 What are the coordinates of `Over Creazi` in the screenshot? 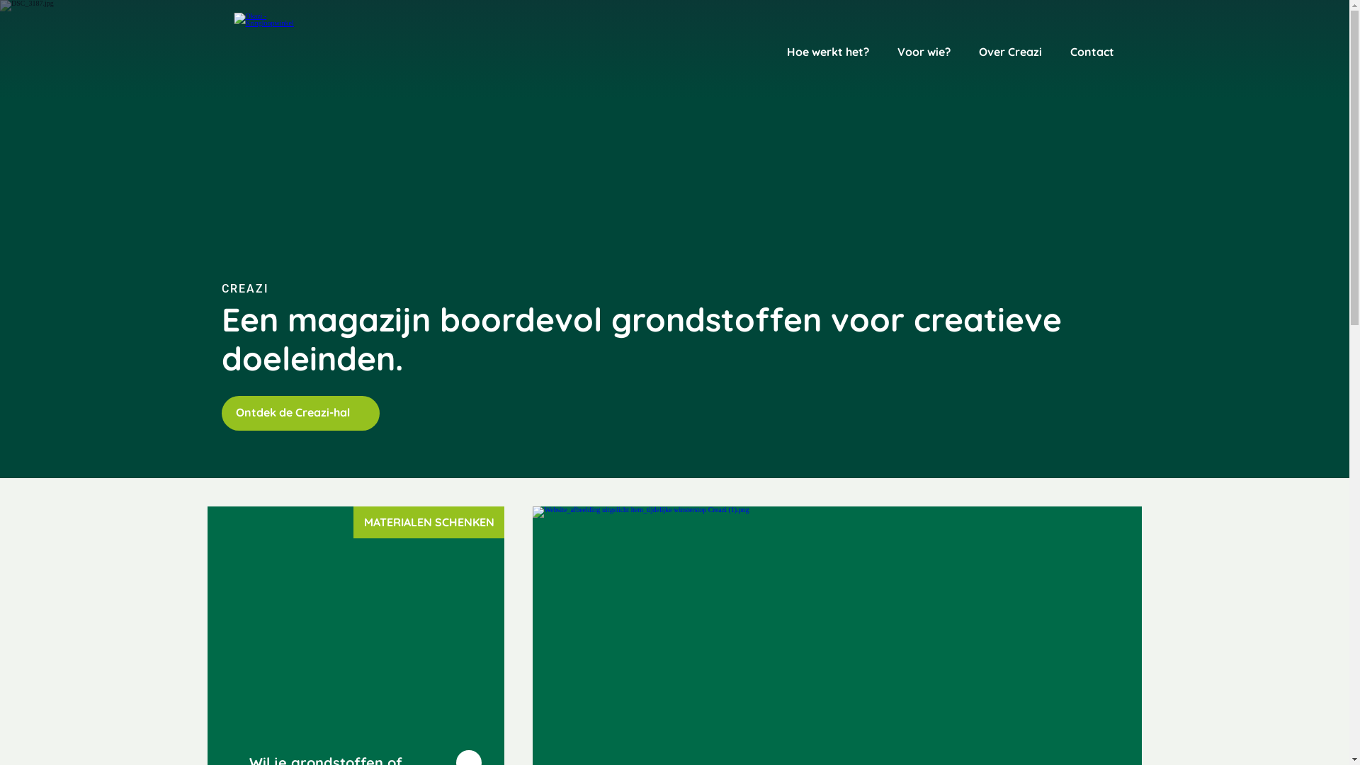 It's located at (1010, 54).